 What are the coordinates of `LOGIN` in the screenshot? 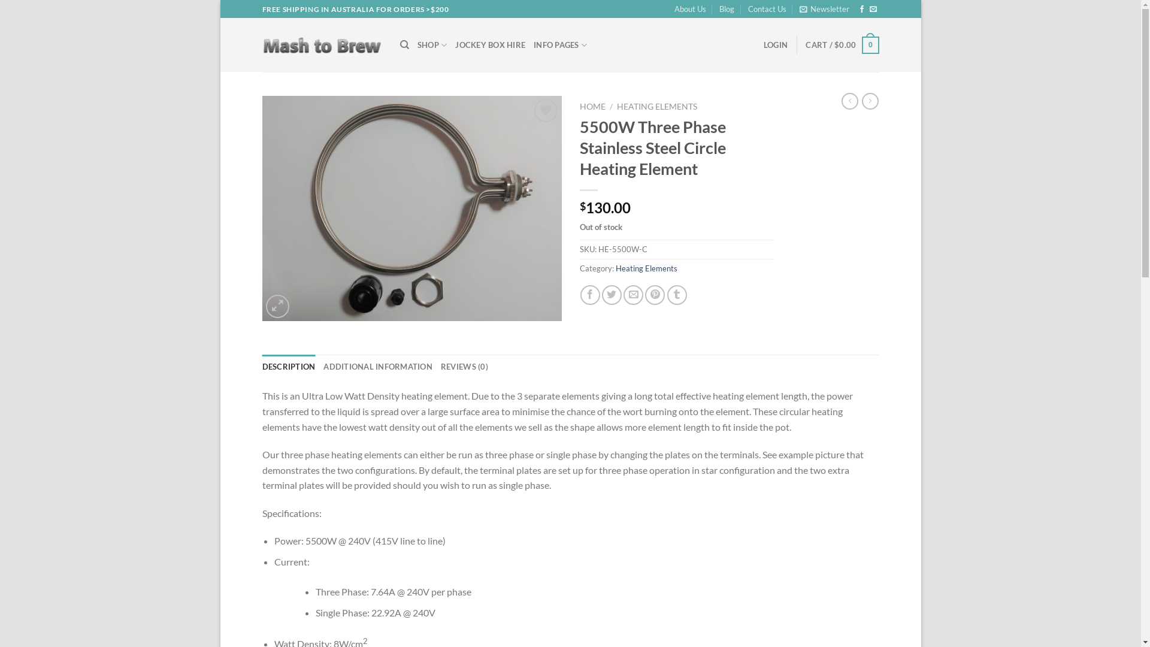 It's located at (776, 45).